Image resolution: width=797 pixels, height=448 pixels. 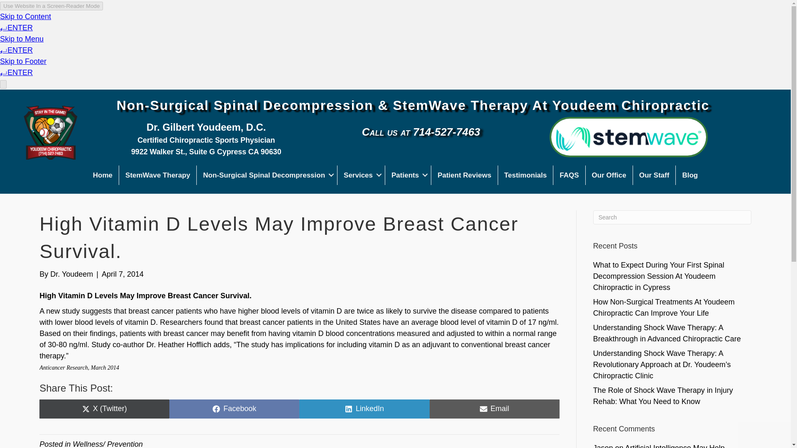 I want to click on Type and press Enter to search., so click(x=364, y=409).